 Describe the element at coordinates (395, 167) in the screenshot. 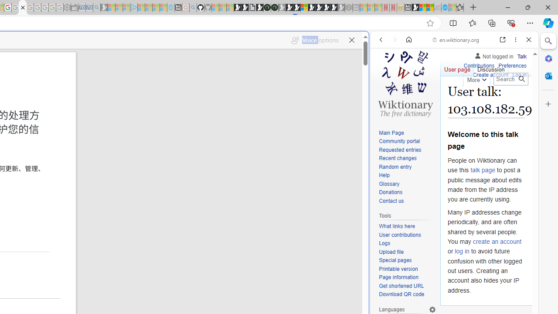

I see `Random entry` at that location.